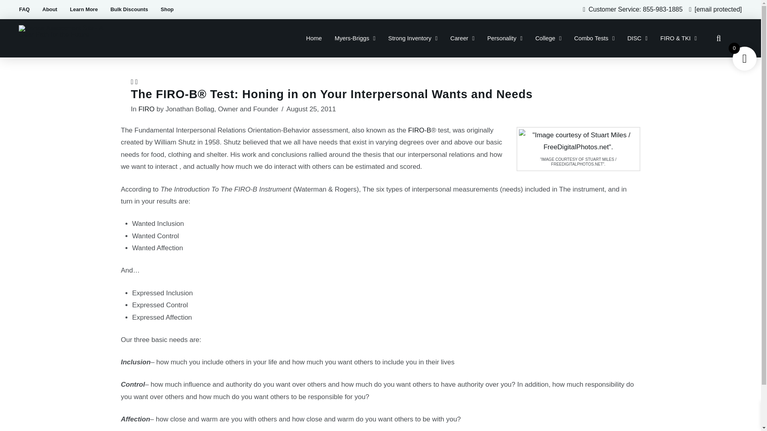  Describe the element at coordinates (83, 10) in the screenshot. I see `Learn More` at that location.